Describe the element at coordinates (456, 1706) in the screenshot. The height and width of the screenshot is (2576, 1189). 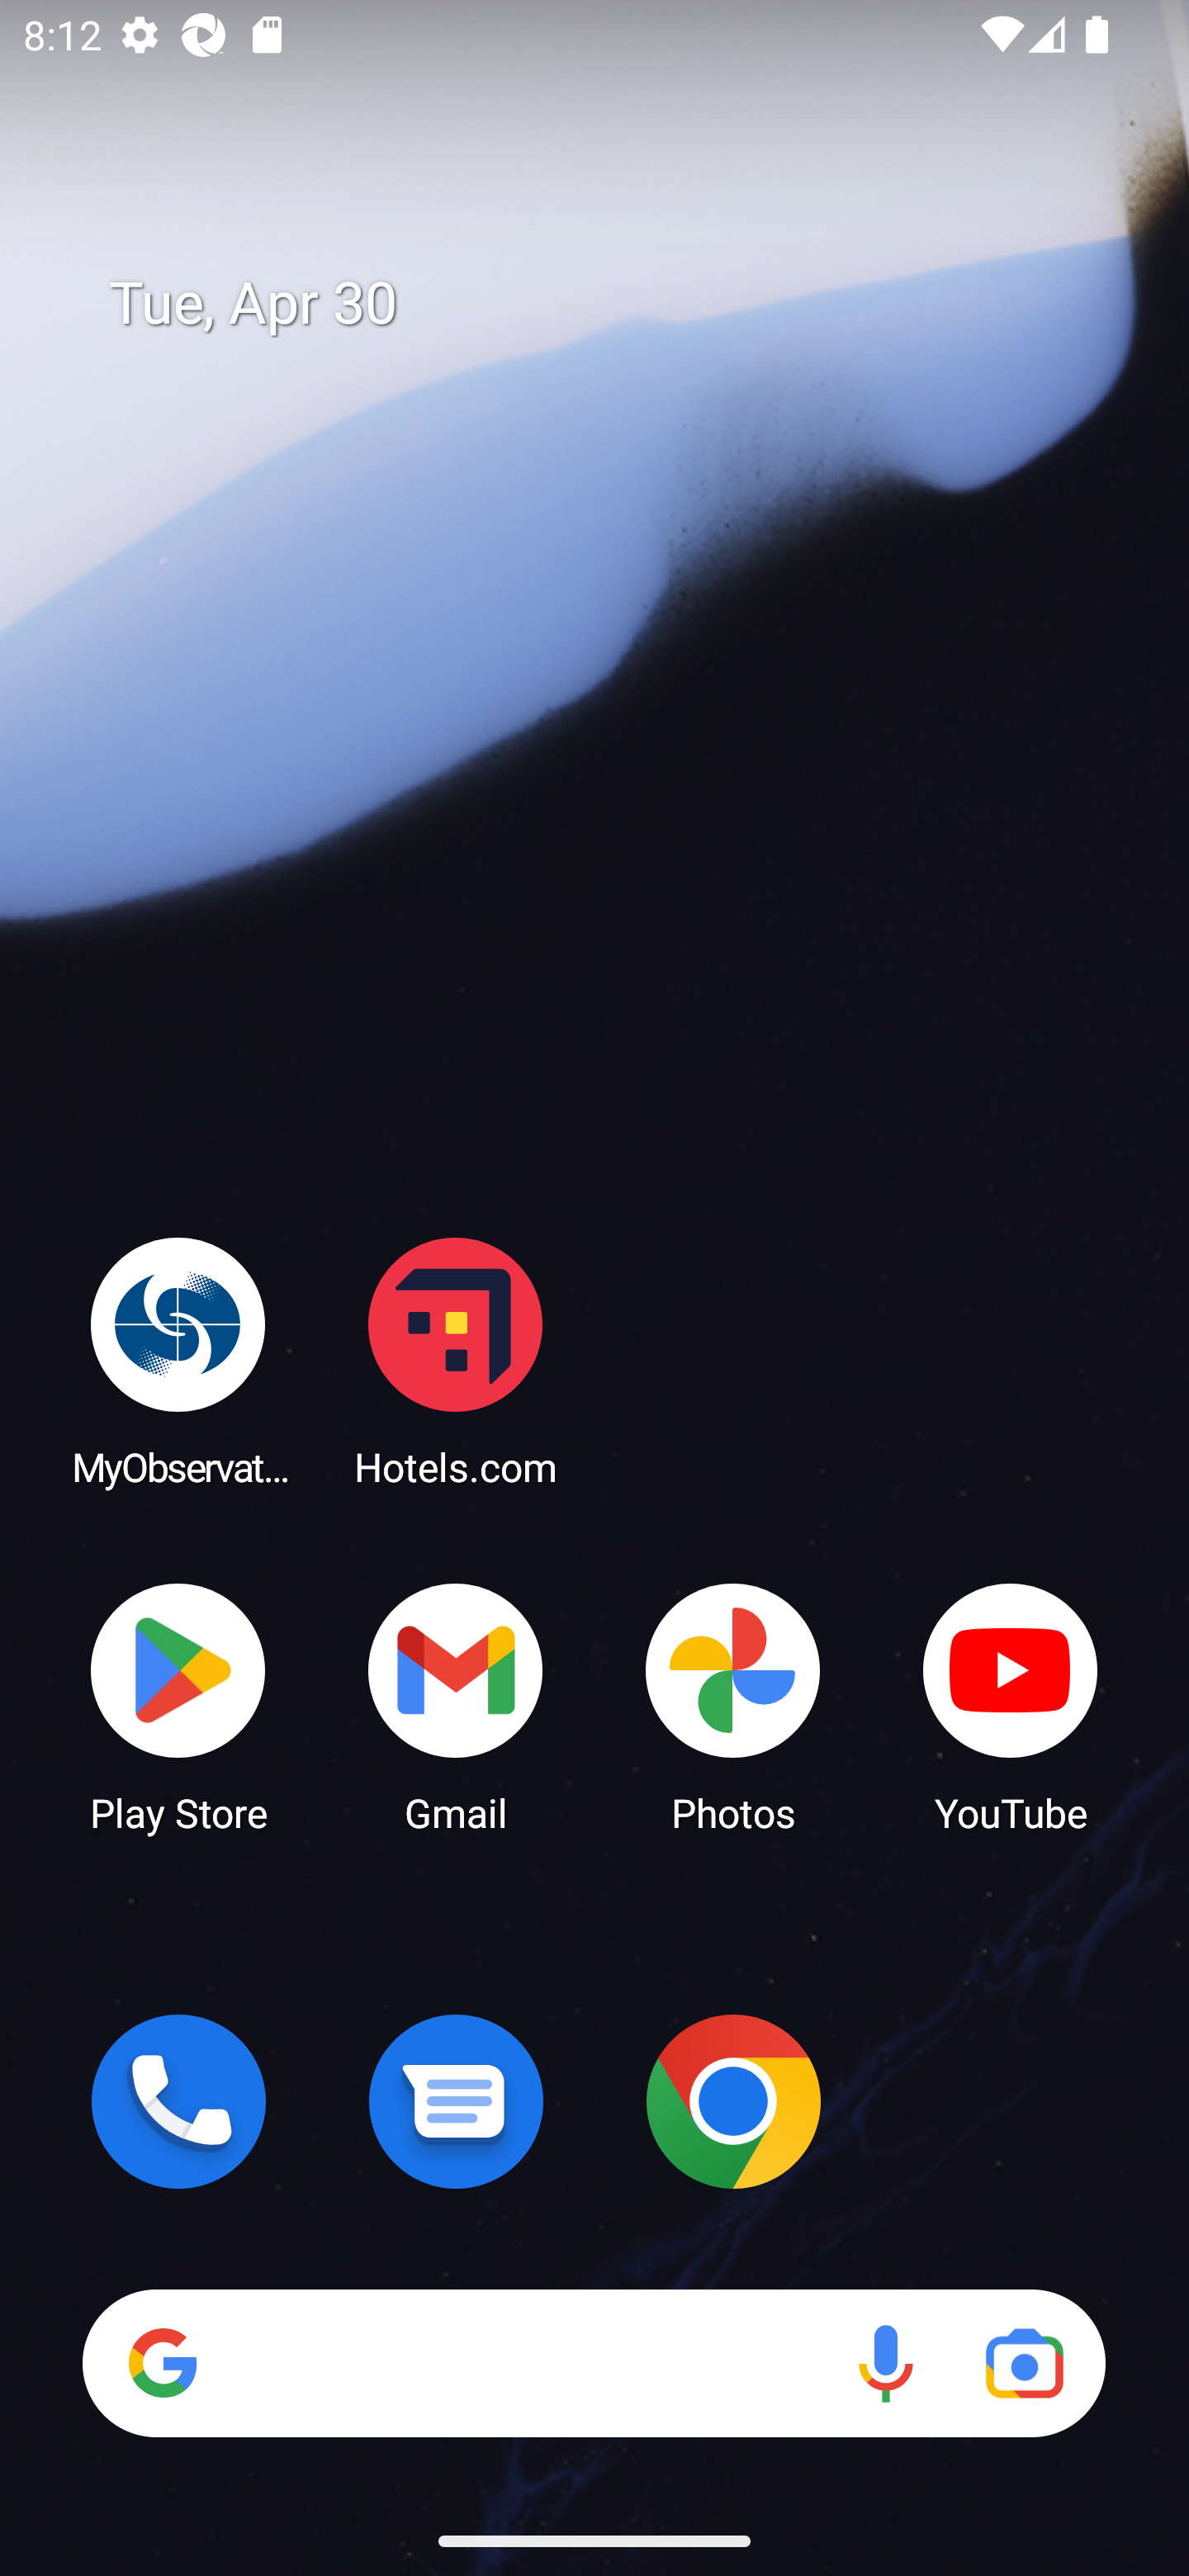
I see `Gmail` at that location.